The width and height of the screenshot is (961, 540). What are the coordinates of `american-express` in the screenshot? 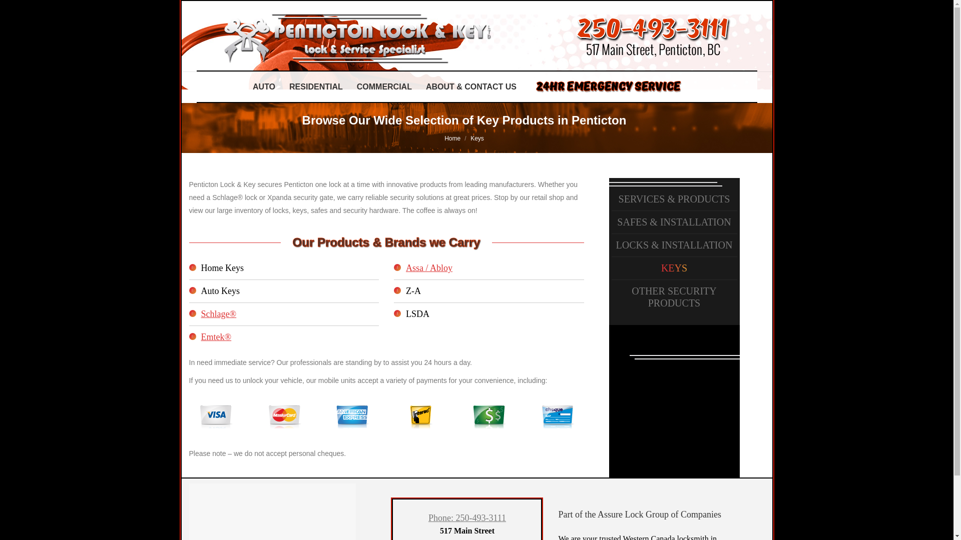 It's located at (352, 416).